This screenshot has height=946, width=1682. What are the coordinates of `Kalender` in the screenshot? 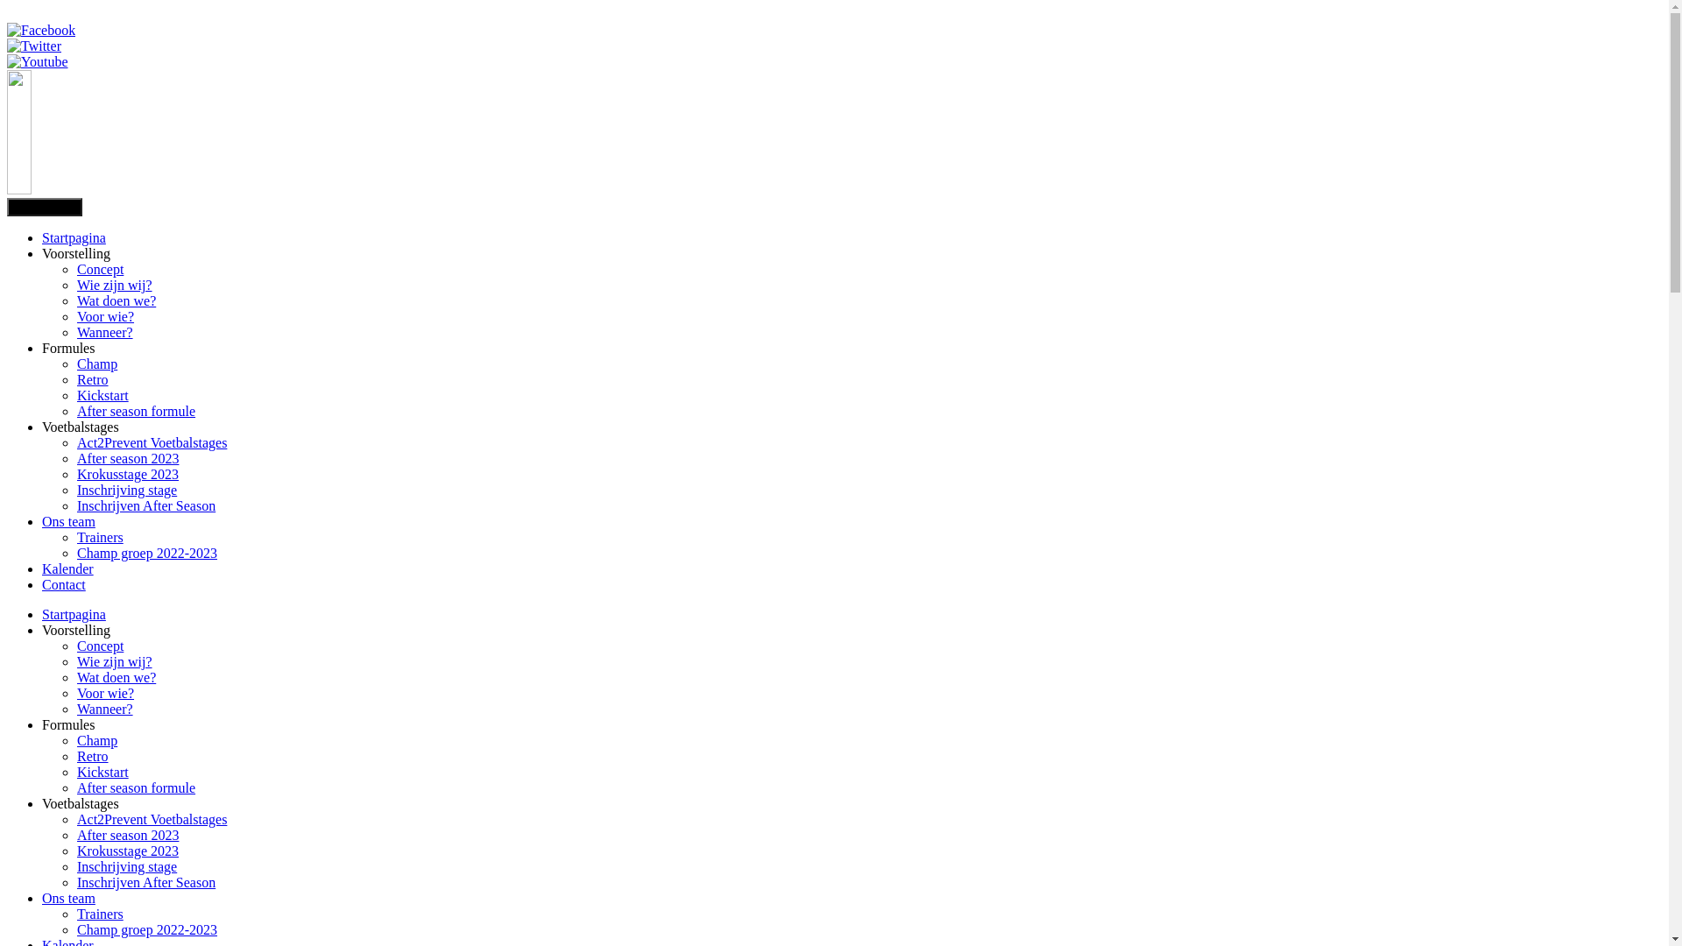 It's located at (68, 569).